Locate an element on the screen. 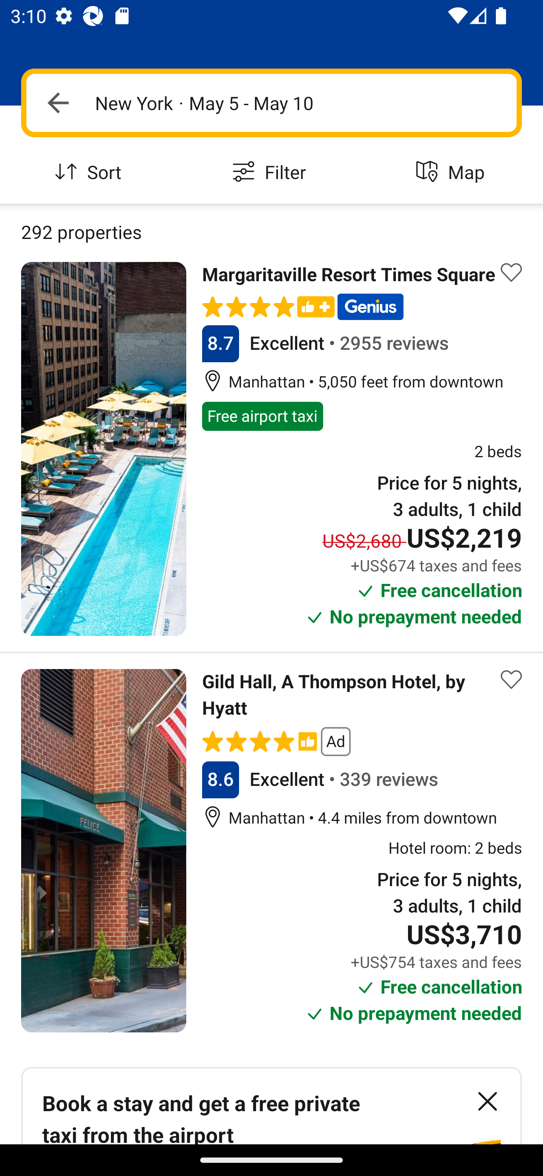  Map is located at coordinates (452, 173).